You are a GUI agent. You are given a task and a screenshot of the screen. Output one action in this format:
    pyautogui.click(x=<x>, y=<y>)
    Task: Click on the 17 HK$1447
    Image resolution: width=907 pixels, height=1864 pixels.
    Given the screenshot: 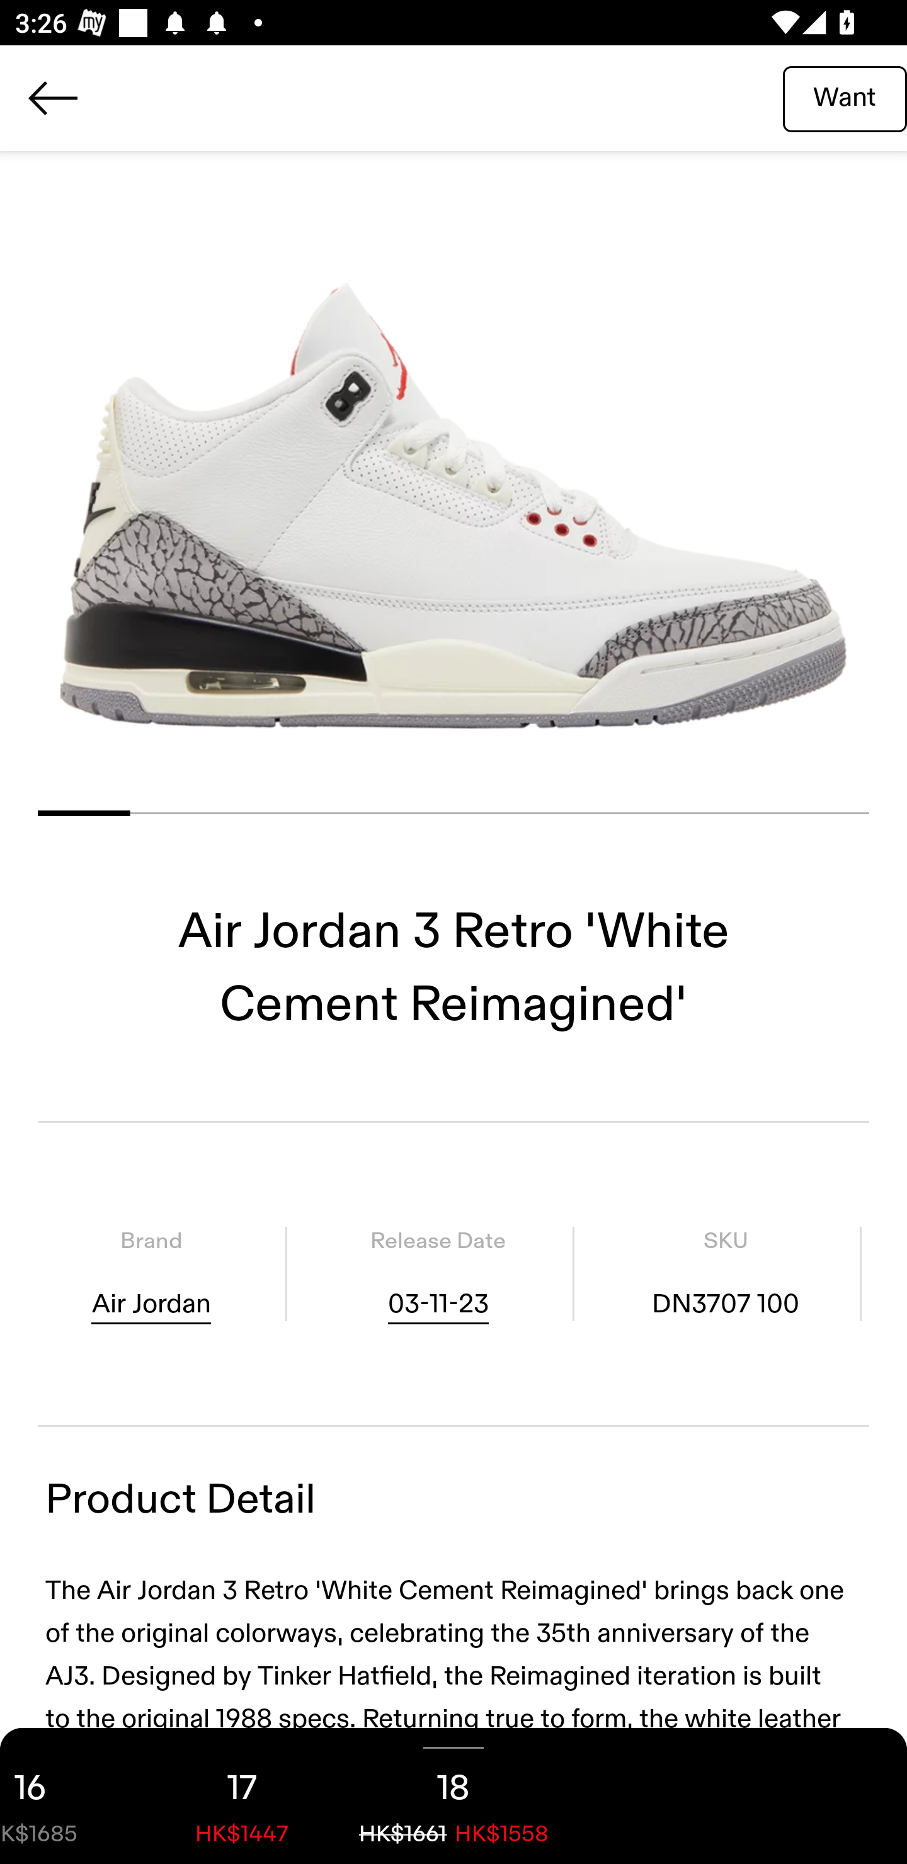 What is the action you would take?
    pyautogui.click(x=242, y=1796)
    